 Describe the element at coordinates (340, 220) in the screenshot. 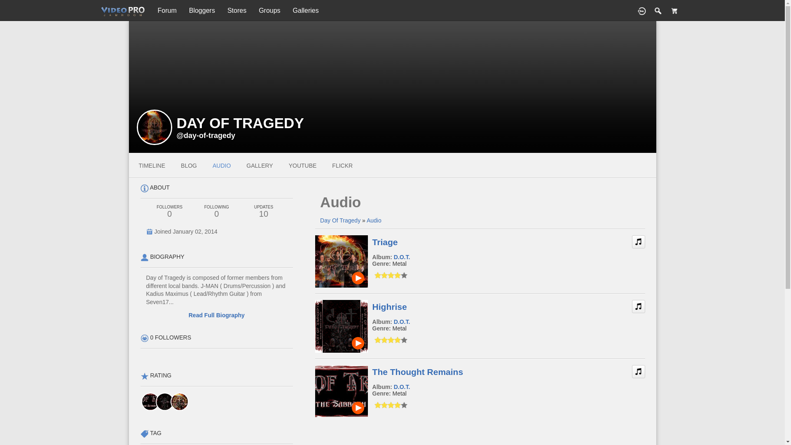

I see `Day Of Tragedy` at that location.